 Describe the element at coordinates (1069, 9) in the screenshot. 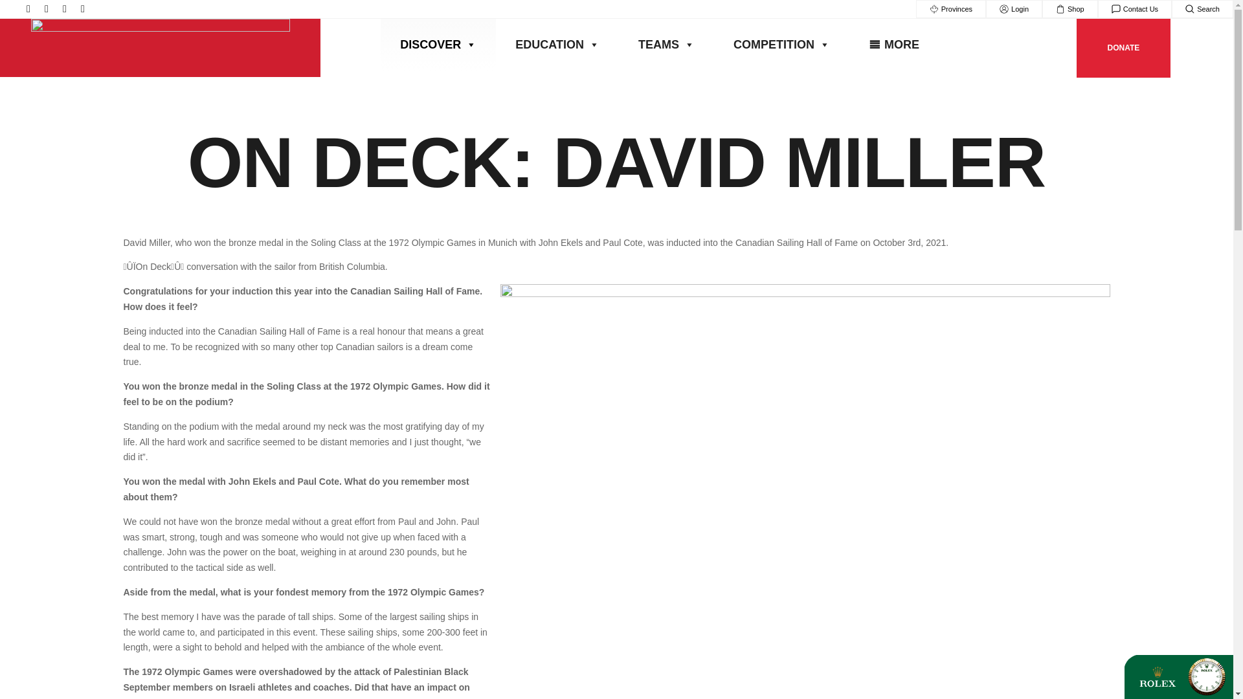

I see `Shop` at that location.